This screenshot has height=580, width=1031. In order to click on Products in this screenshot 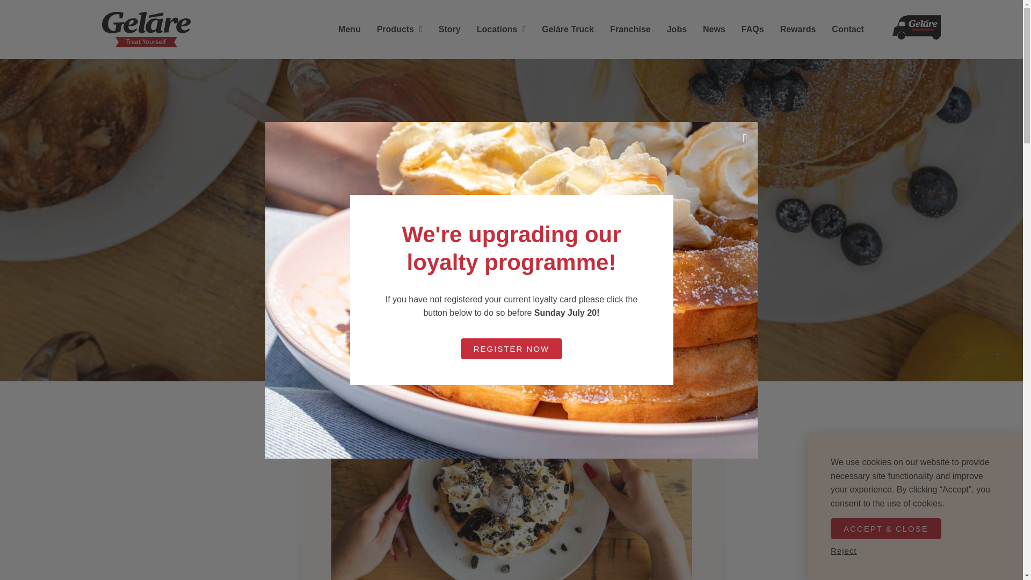, I will do `click(400, 29)`.